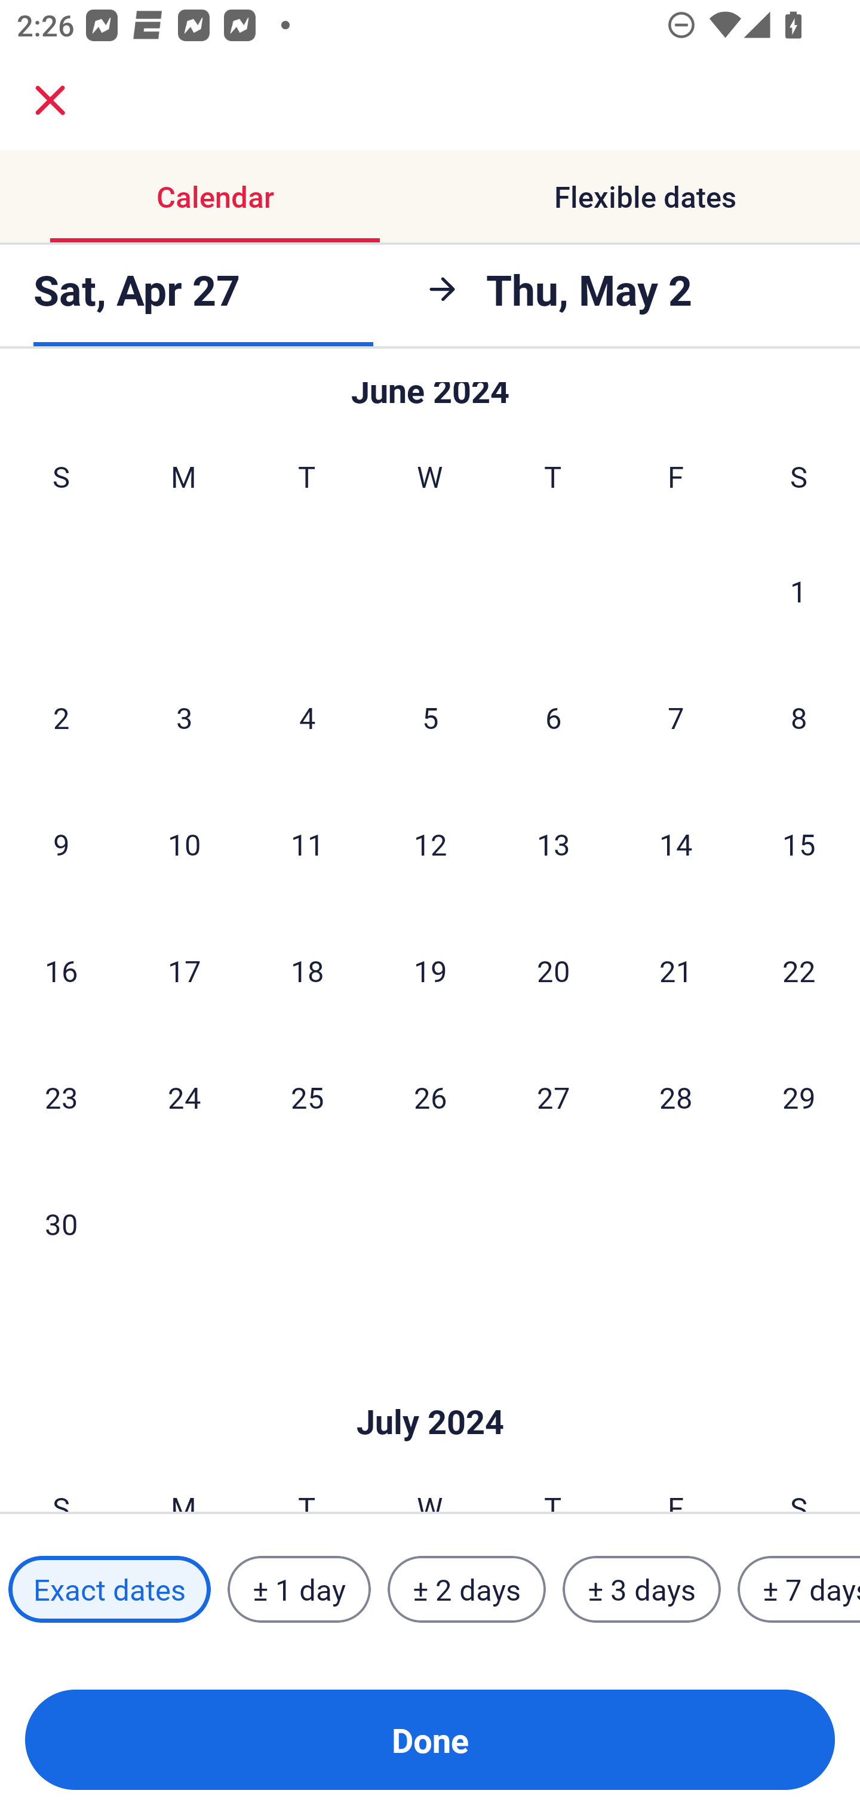  What do you see at coordinates (61, 1223) in the screenshot?
I see `30 Sunday, June 30, 2024` at bounding box center [61, 1223].